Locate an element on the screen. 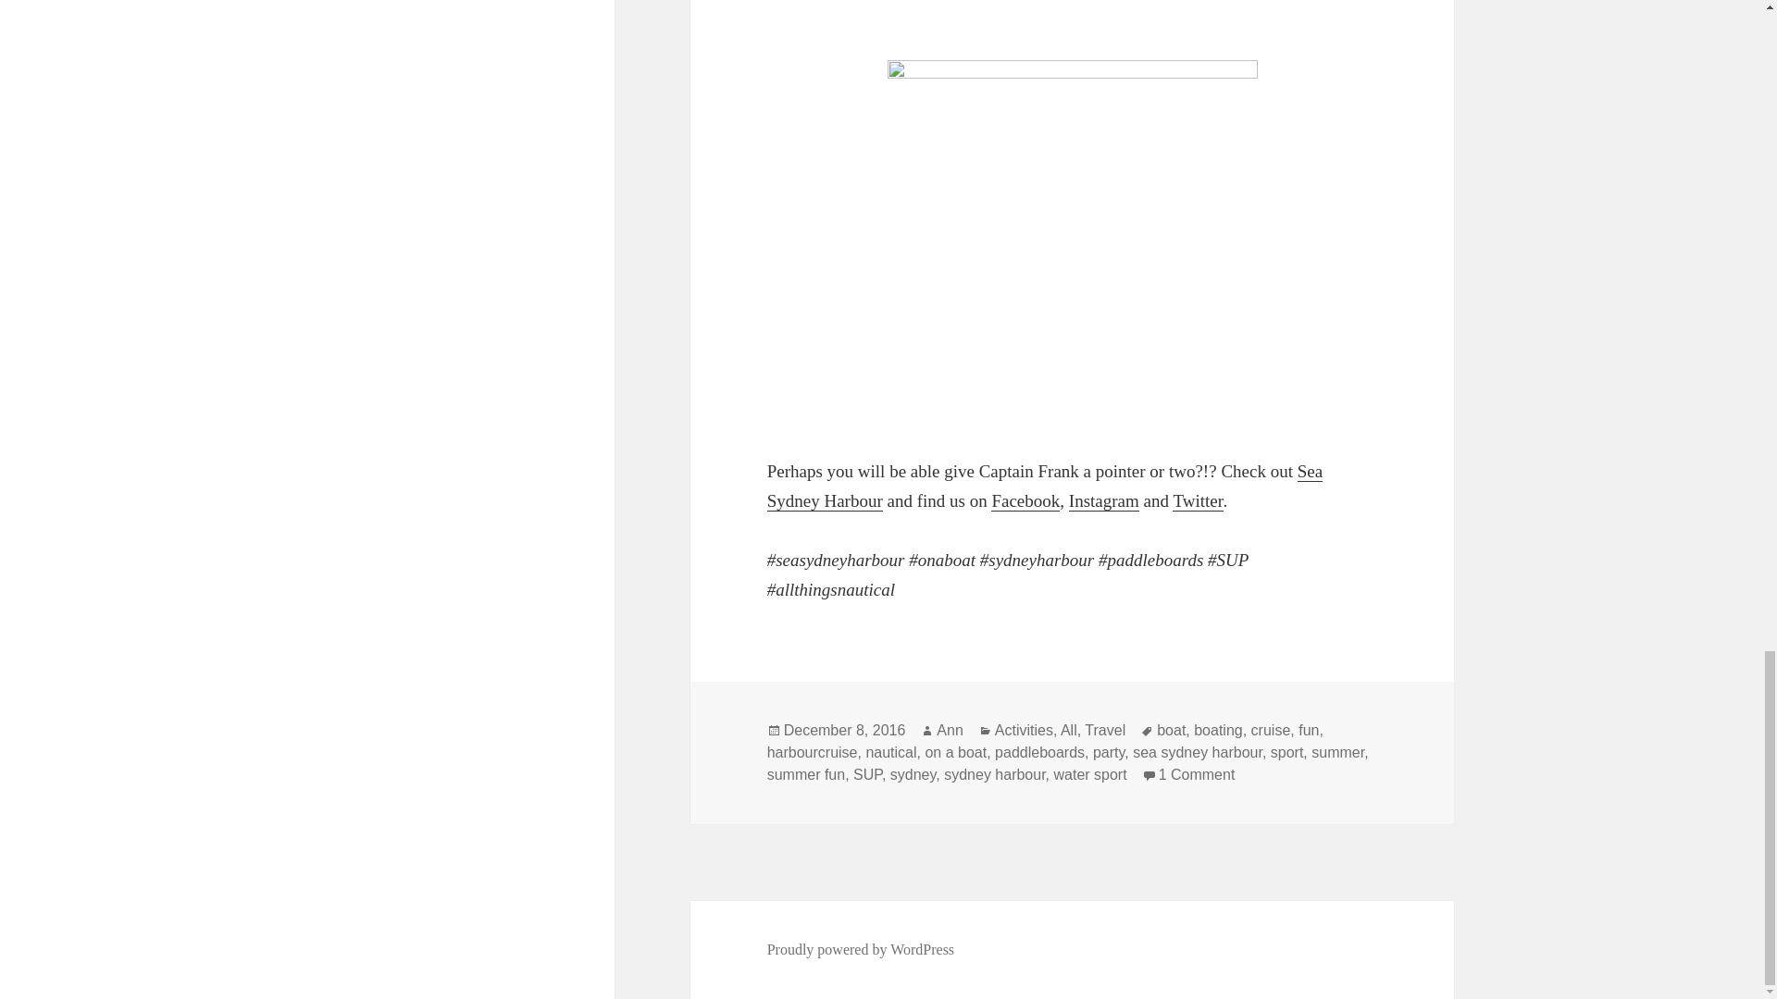  Ann is located at coordinates (950, 731).